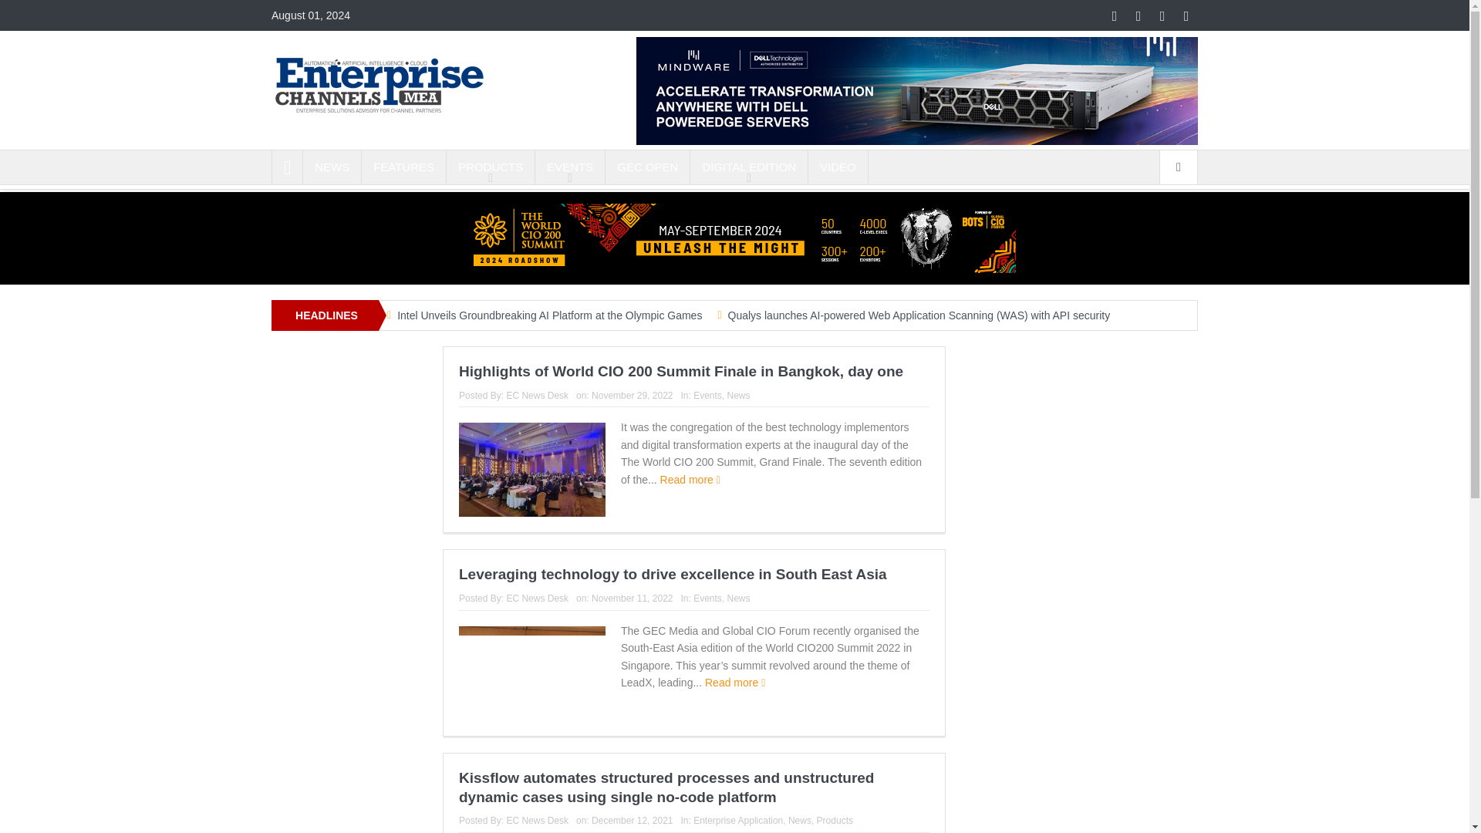 The height and width of the screenshot is (833, 1481). I want to click on EVENTS, so click(569, 167).